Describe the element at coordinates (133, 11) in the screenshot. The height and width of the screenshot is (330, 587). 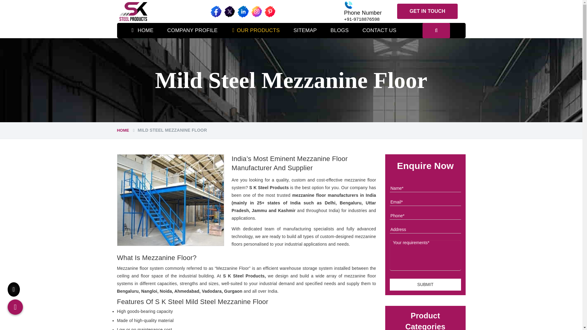
I see `S K Steel Products` at that location.